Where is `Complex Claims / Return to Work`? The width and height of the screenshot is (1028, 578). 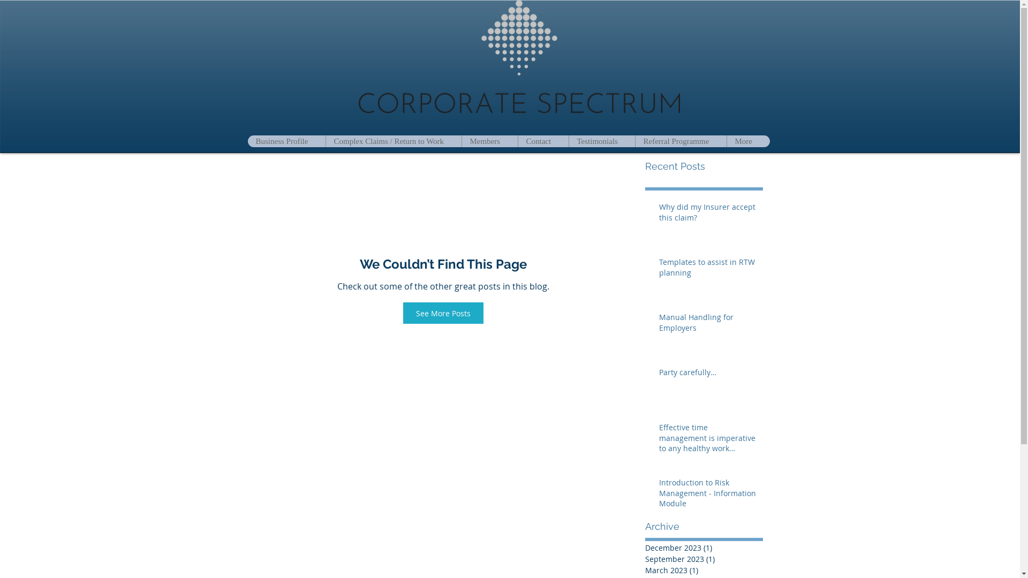 Complex Claims / Return to Work is located at coordinates (394, 141).